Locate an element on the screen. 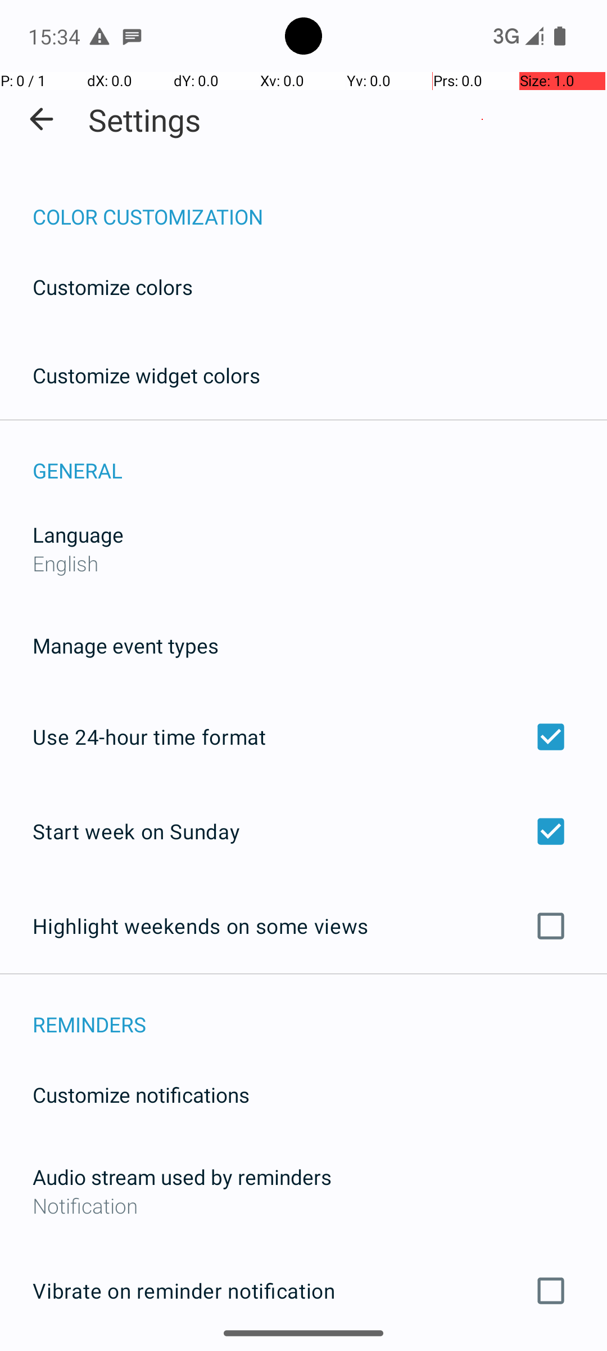 This screenshot has height=1351, width=607. Loop reminders until dismissed is located at coordinates (303, 1350).